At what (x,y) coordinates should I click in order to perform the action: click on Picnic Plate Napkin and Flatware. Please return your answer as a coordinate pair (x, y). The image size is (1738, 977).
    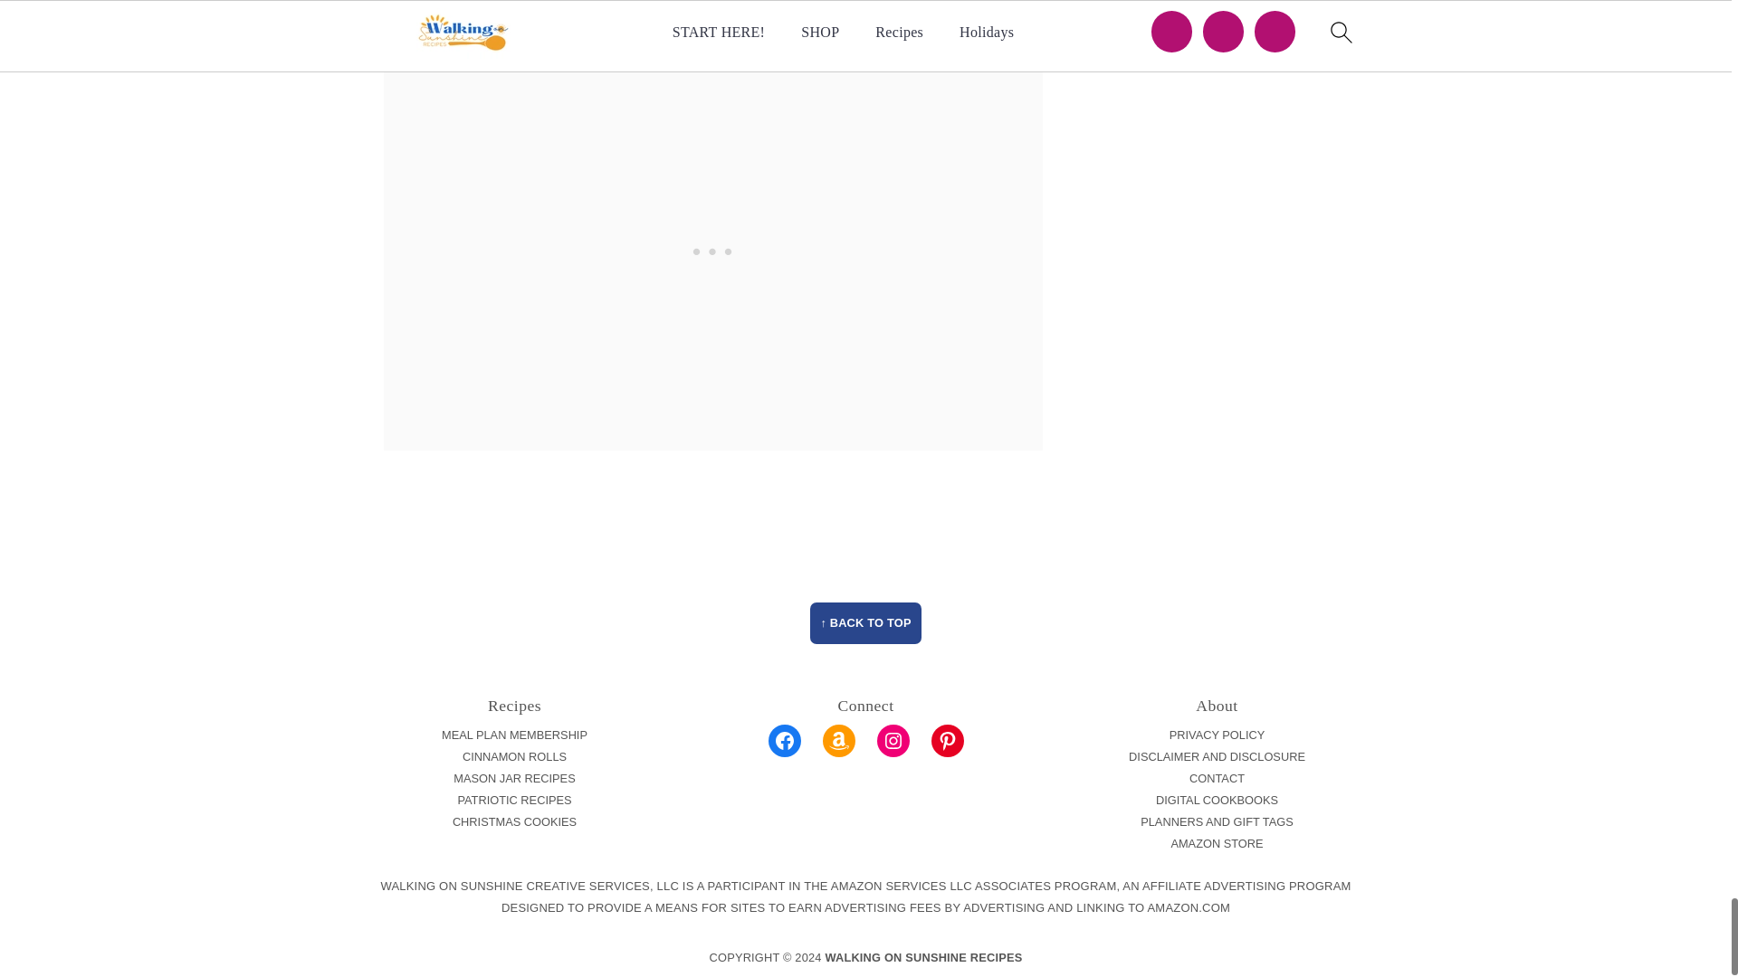
    Looking at the image, I should click on (590, 7).